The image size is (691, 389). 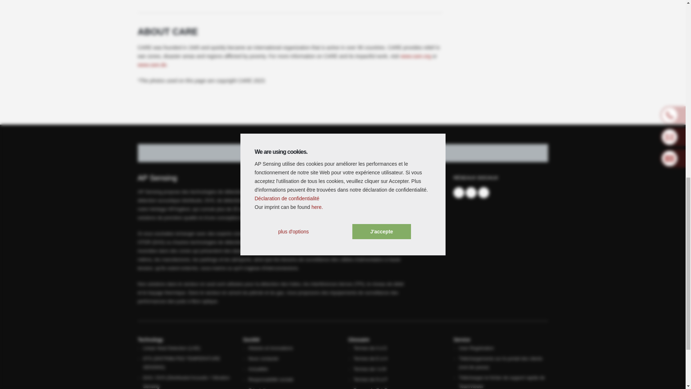 I want to click on Facebook, so click(x=459, y=192).